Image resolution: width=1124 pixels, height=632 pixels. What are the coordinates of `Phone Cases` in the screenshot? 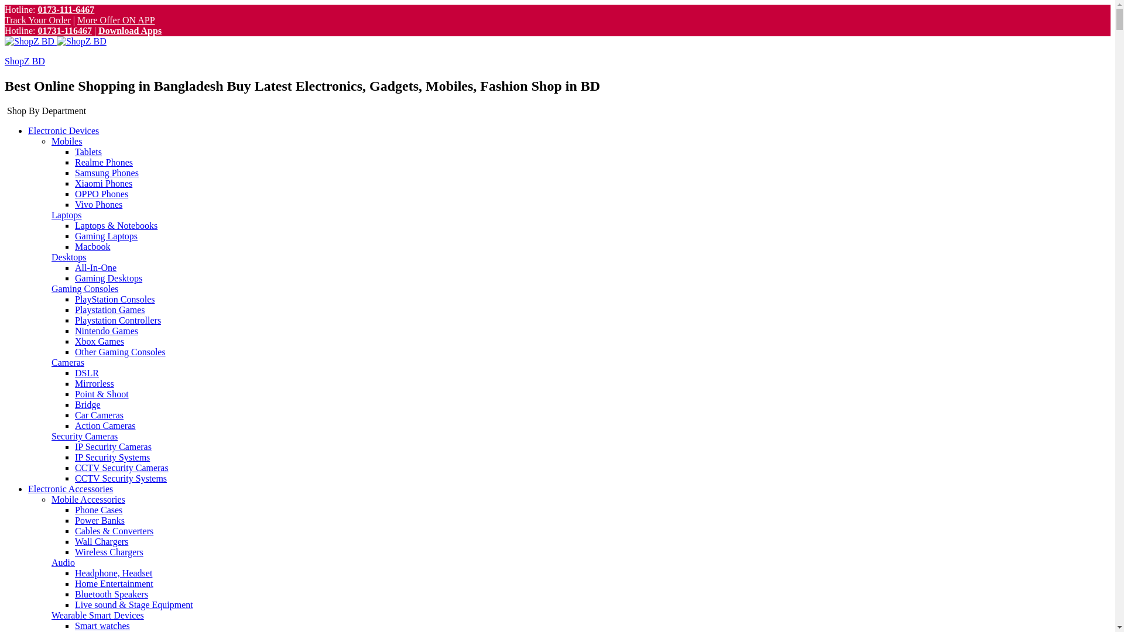 It's located at (98, 510).